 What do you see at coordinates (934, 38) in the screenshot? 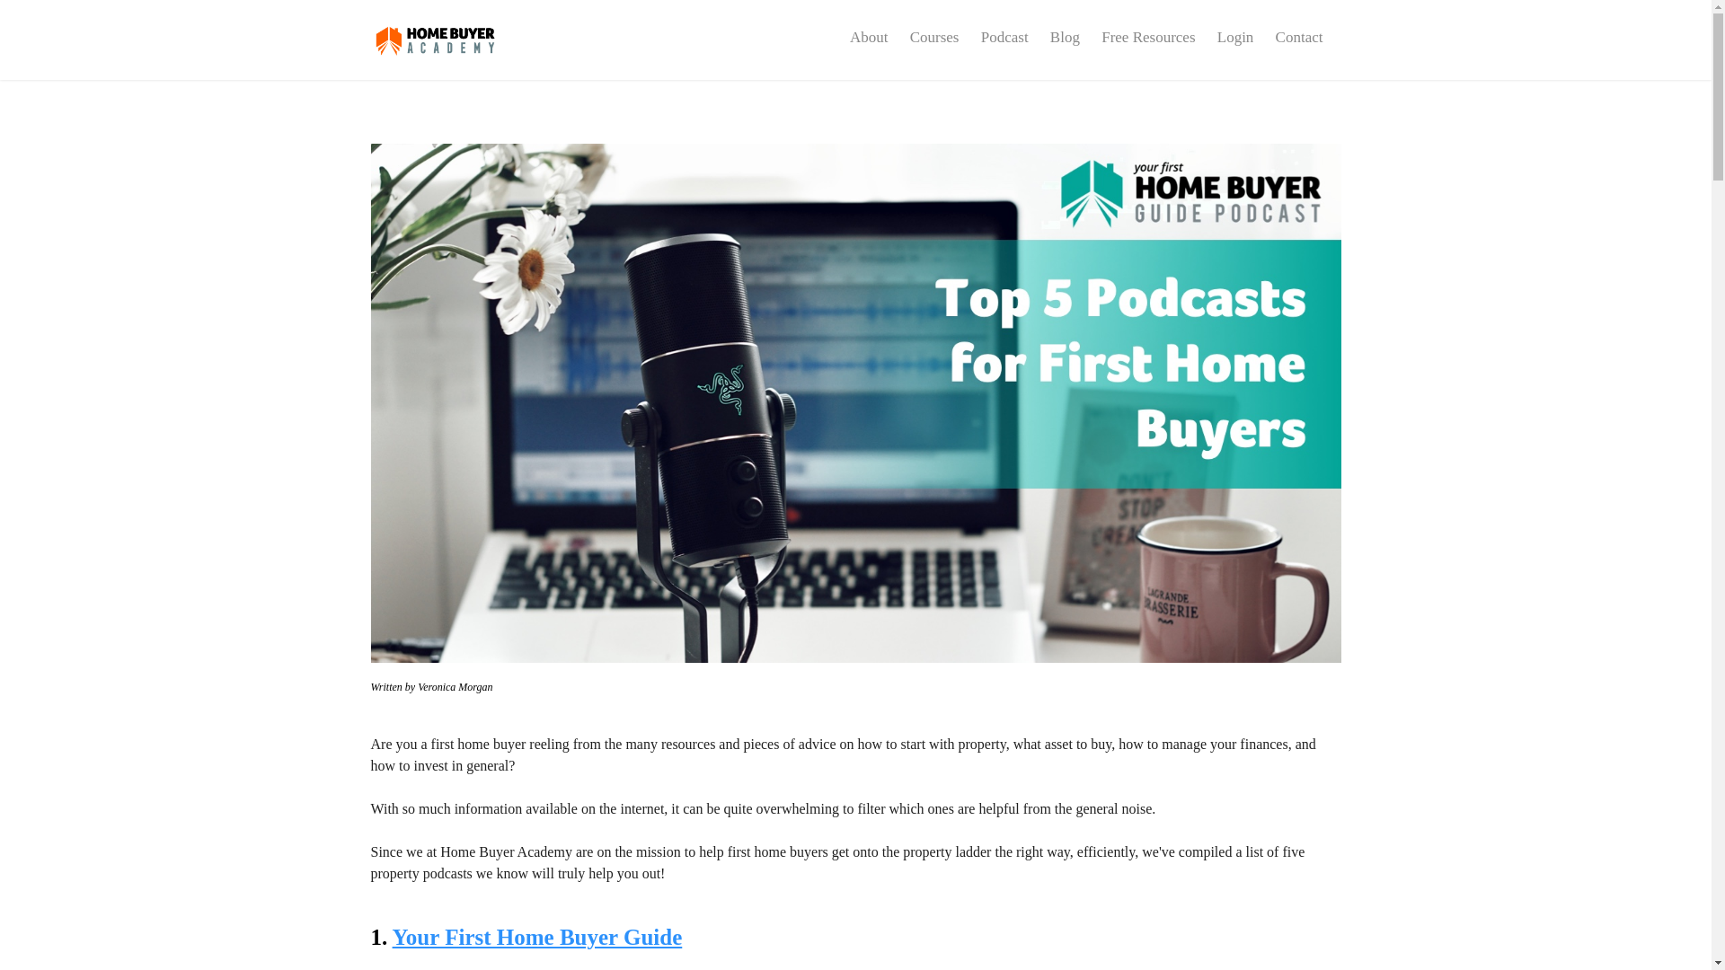
I see `Courses` at bounding box center [934, 38].